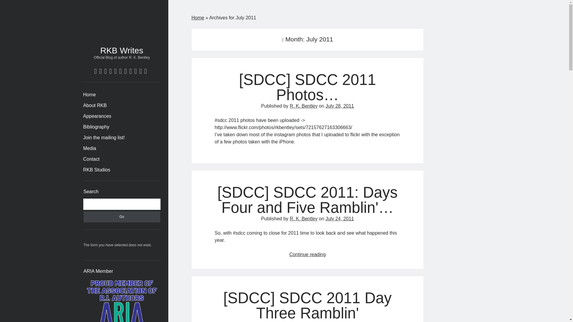 The image size is (573, 322). I want to click on Appearances, so click(97, 116).